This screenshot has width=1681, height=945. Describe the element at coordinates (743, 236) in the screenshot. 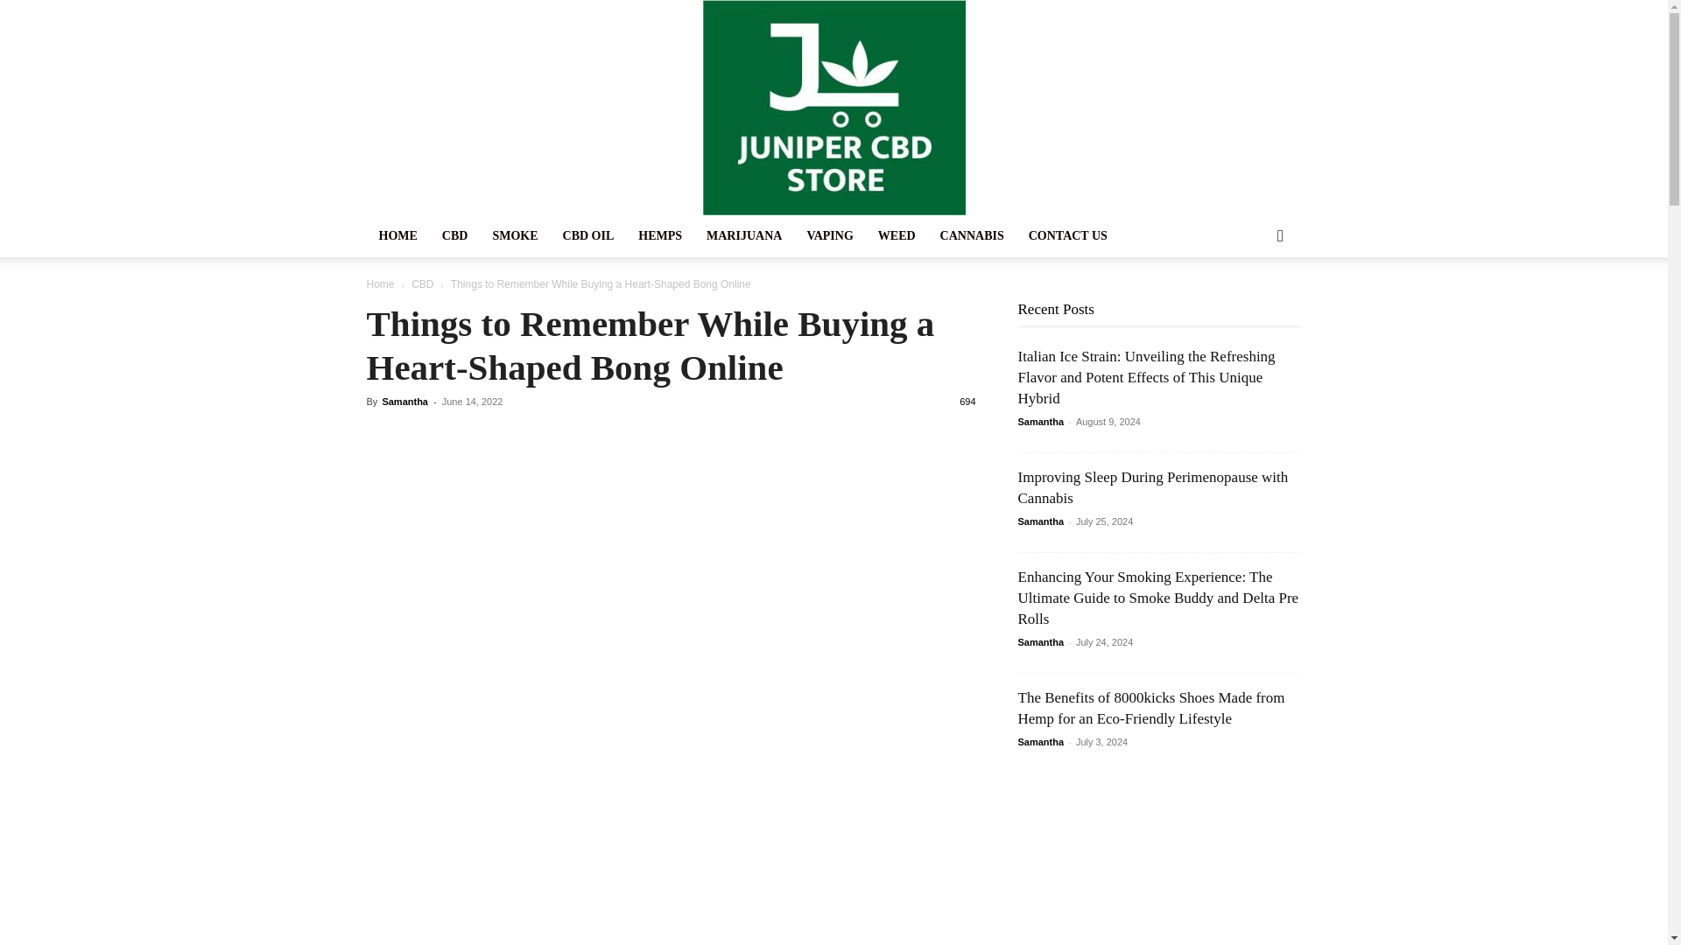

I see `MARIJUANA` at that location.